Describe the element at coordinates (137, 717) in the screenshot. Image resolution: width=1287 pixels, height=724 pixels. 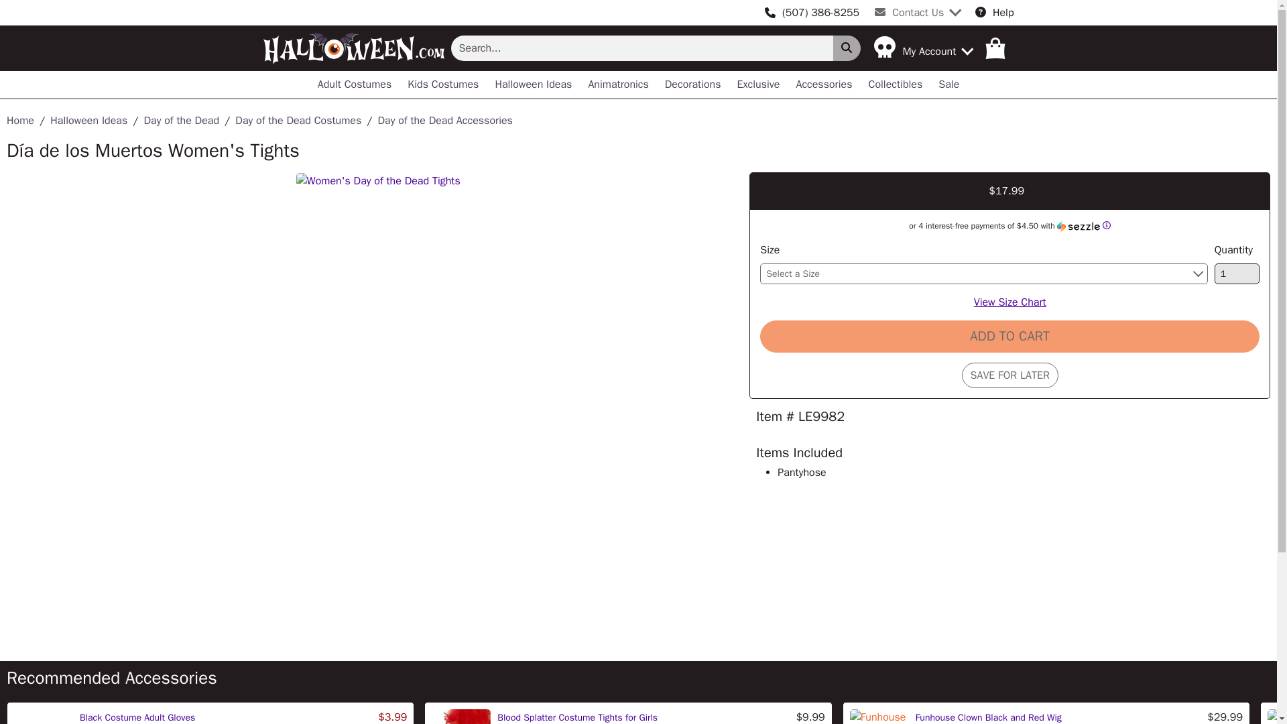
I see `Black Costume Adult Gloves` at that location.